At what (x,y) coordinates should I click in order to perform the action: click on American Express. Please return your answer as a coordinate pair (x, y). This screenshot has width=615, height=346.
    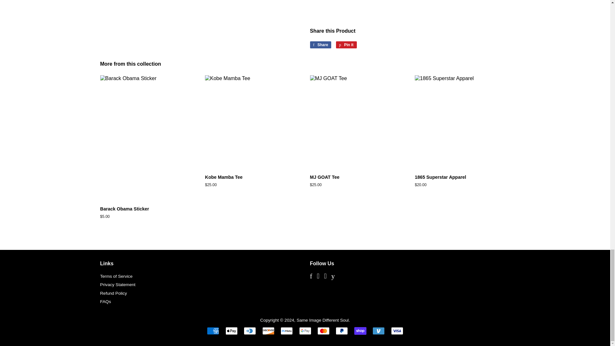
    Looking at the image, I should click on (213, 331).